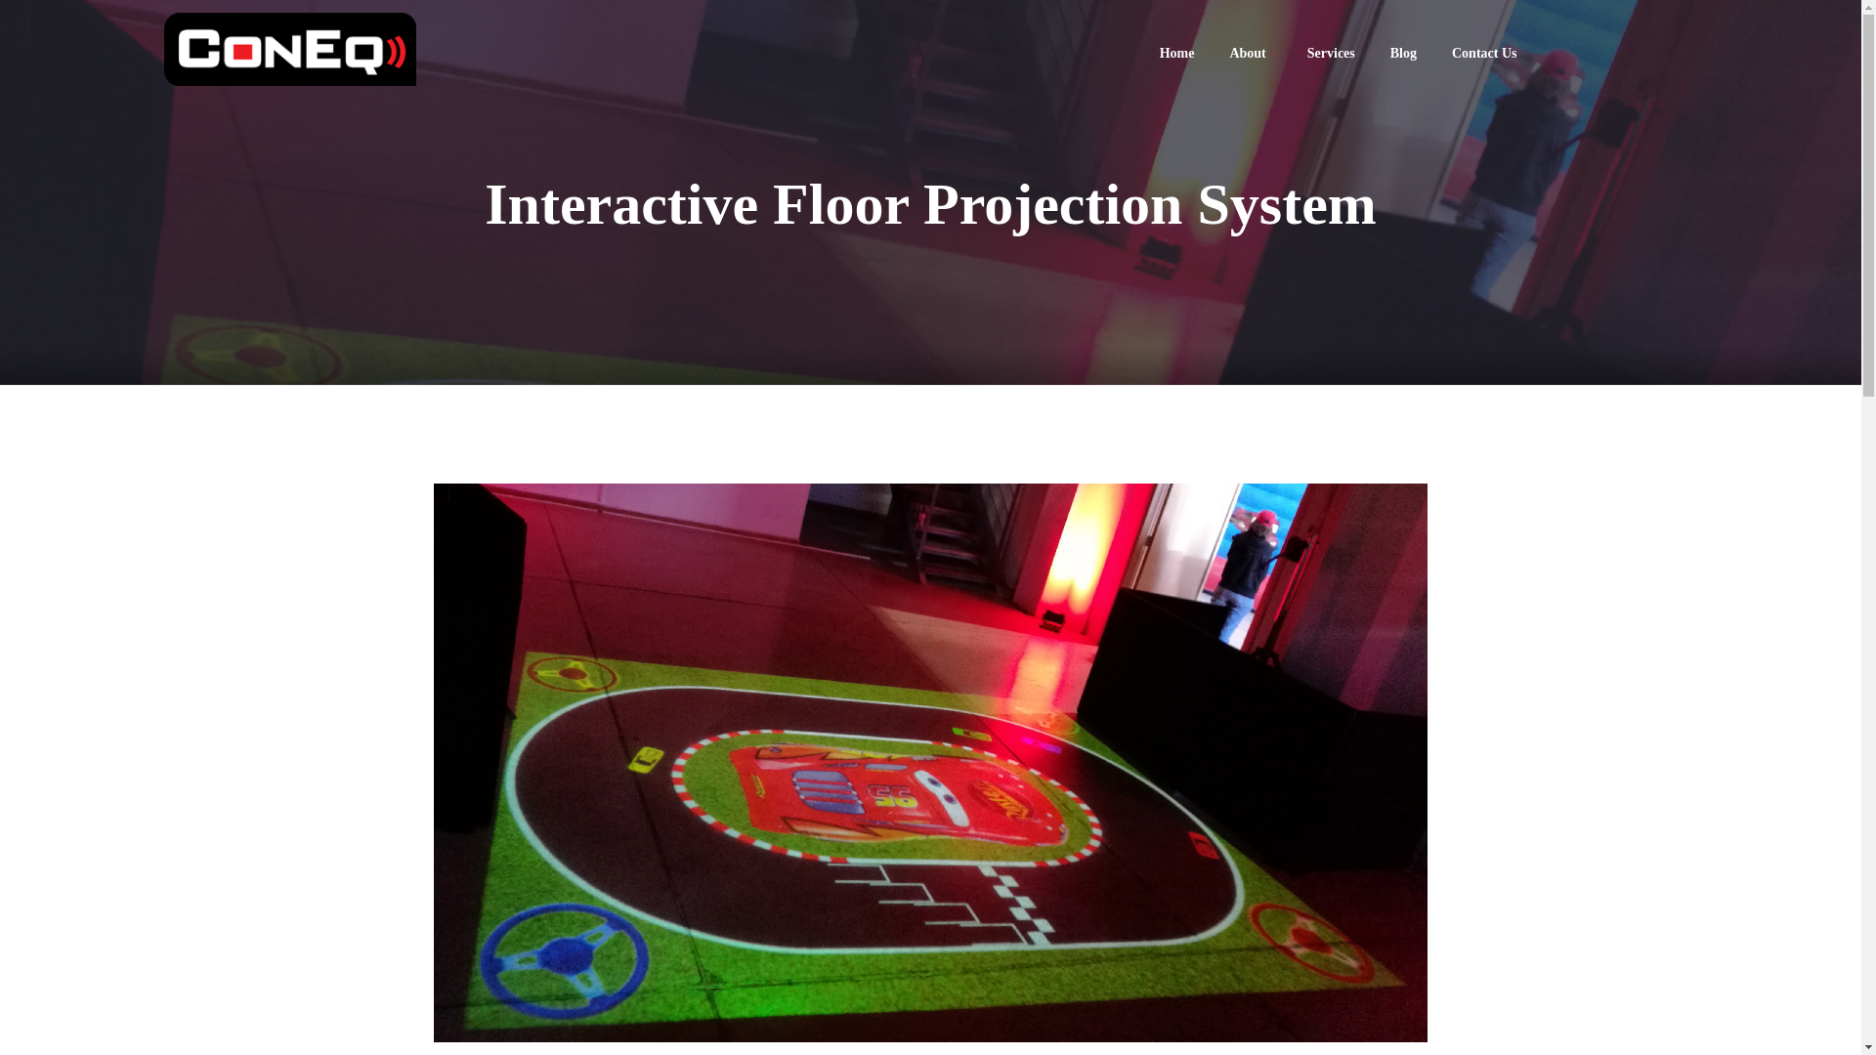 The width and height of the screenshot is (1876, 1055). I want to click on Blog, so click(1403, 53).